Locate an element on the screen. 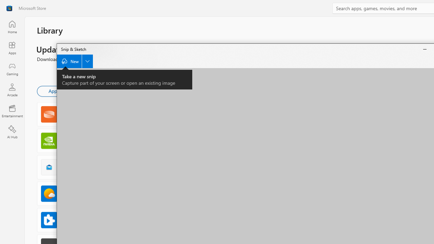 The height and width of the screenshot is (244, 434). Arcade is located at coordinates (12, 90).